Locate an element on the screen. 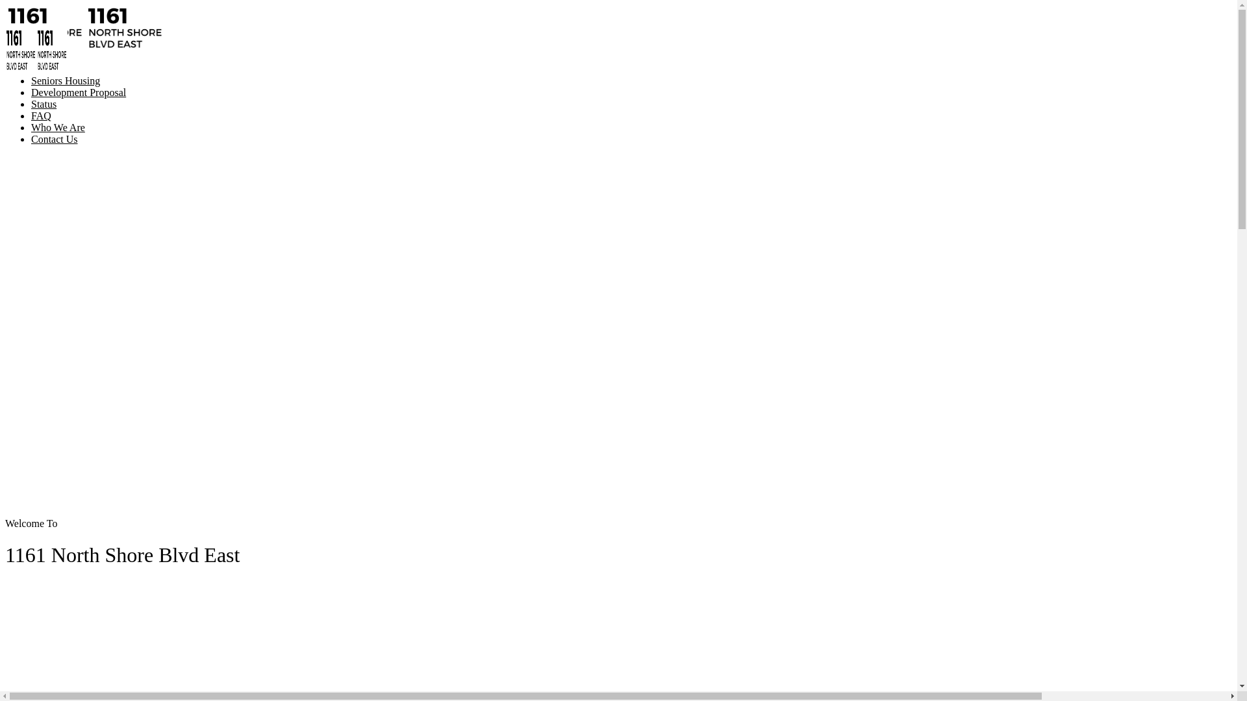 The image size is (1247, 701). Seniors Housing is located at coordinates (66, 80).